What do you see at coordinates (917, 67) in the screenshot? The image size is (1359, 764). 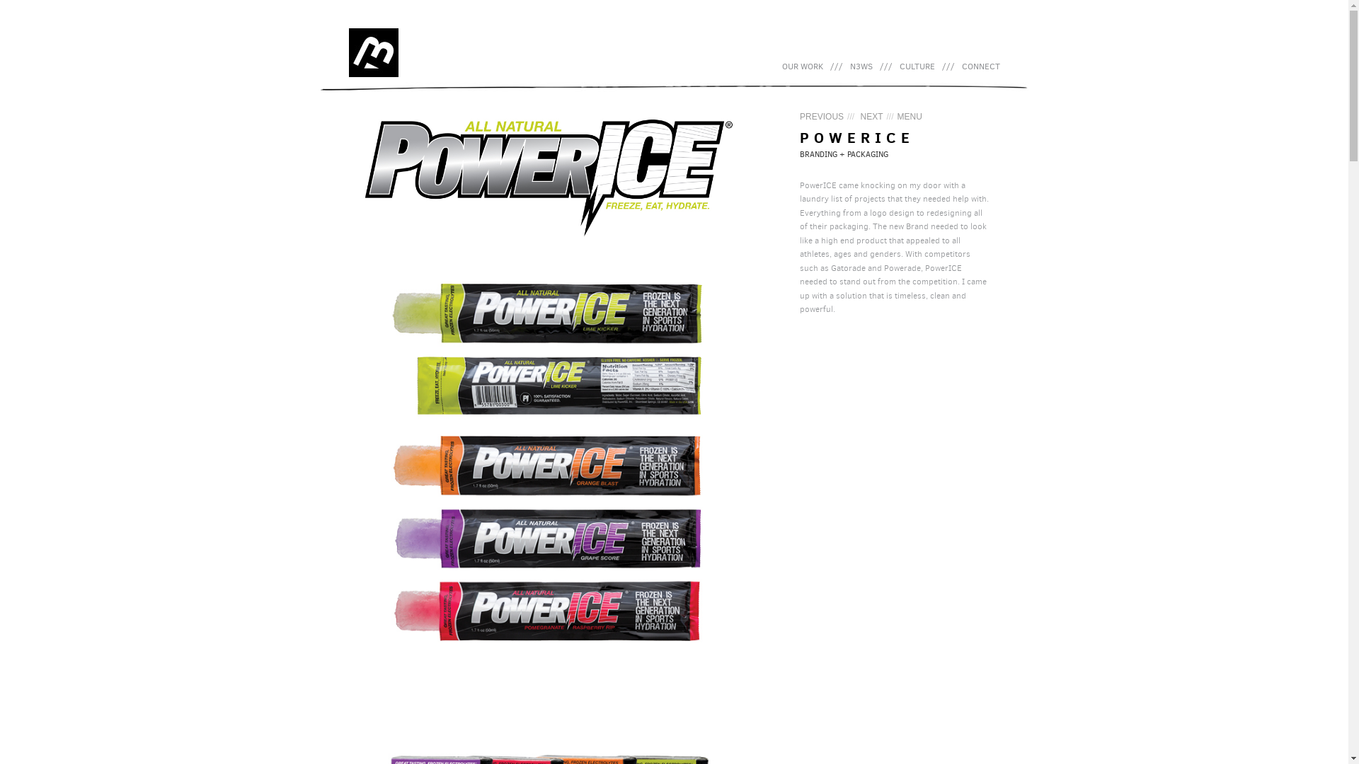 I see `CULTURE` at bounding box center [917, 67].